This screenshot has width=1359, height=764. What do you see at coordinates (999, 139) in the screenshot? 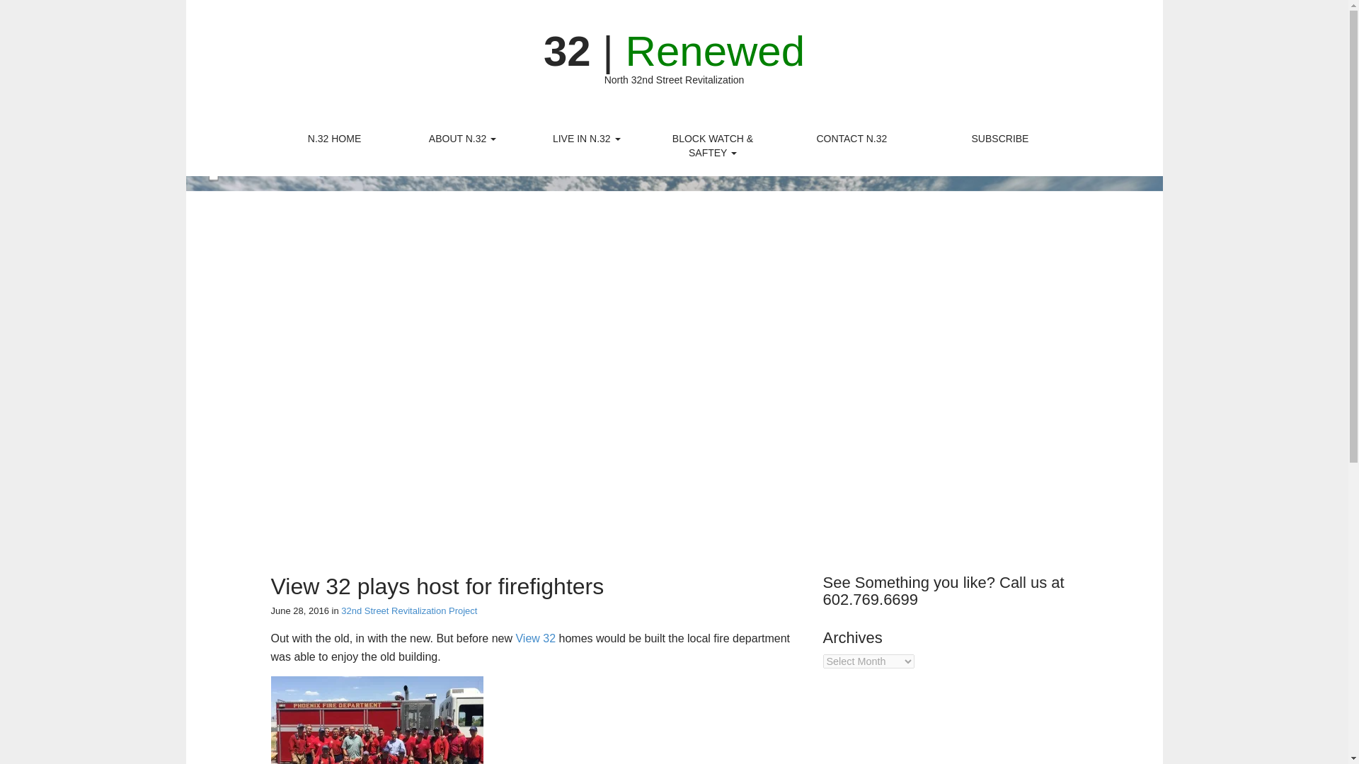
I see `SUBSCRIBE` at bounding box center [999, 139].